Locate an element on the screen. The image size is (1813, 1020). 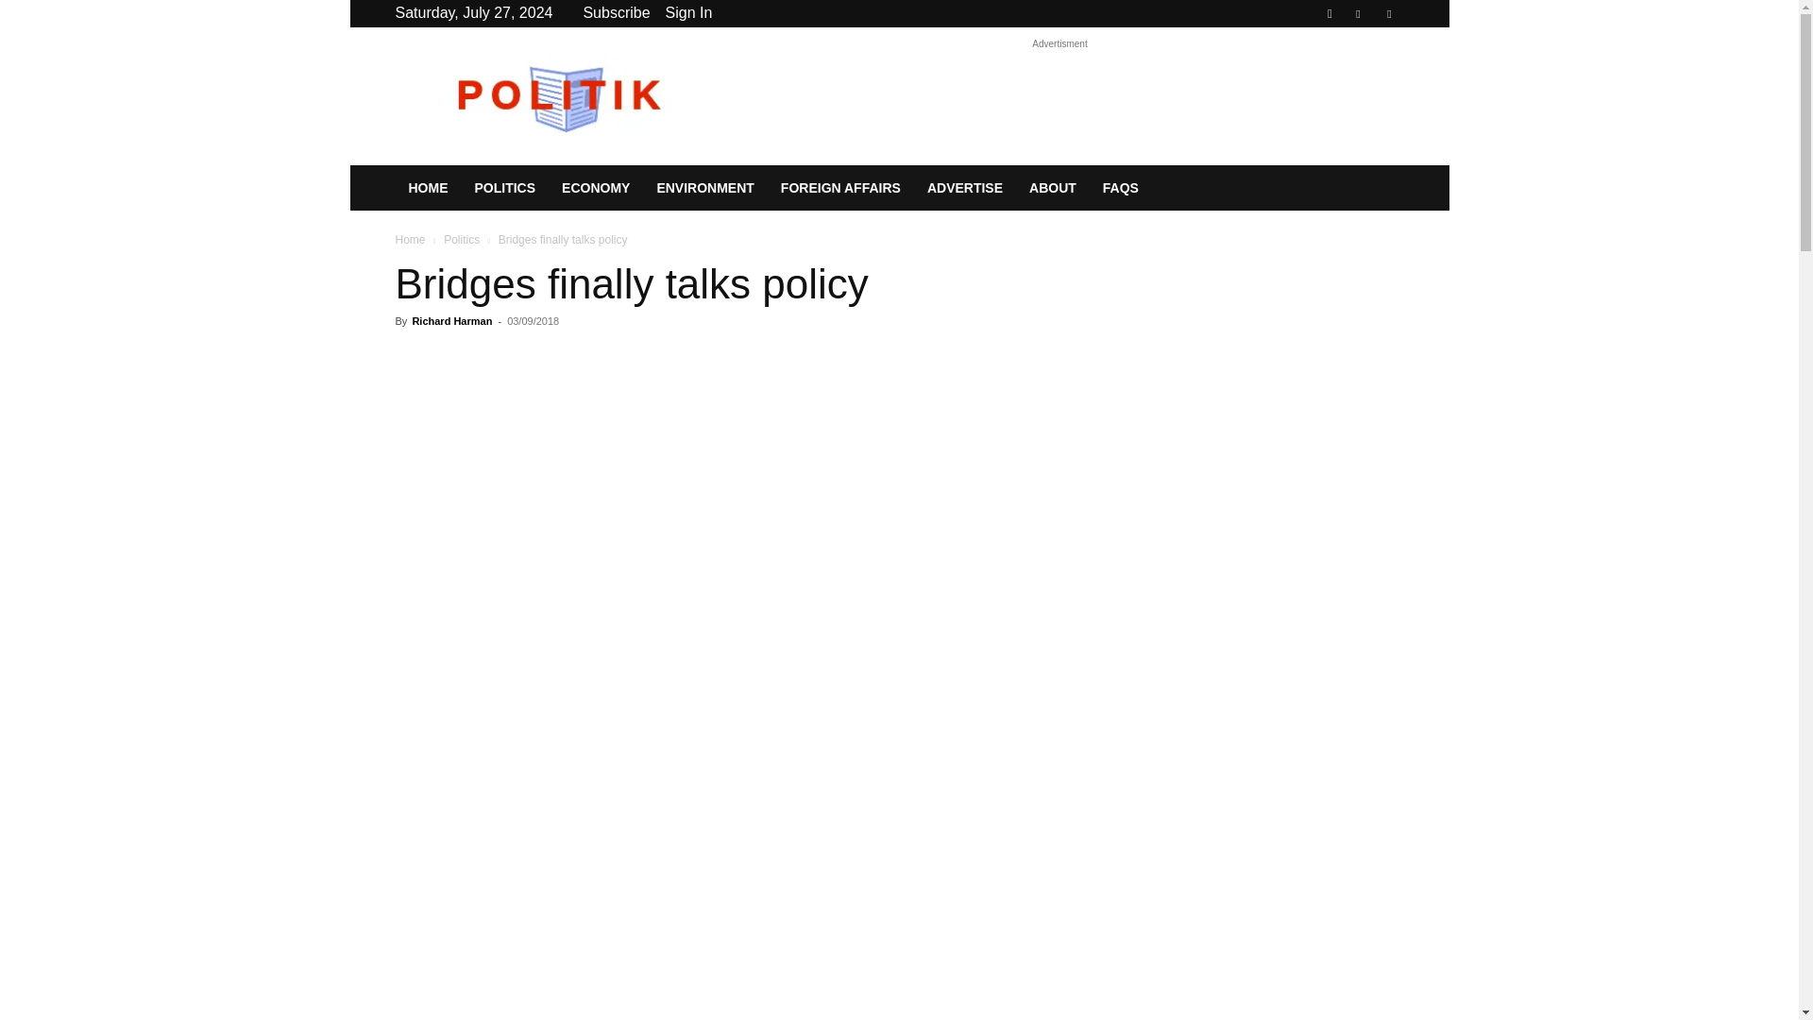
Politics is located at coordinates (462, 240).